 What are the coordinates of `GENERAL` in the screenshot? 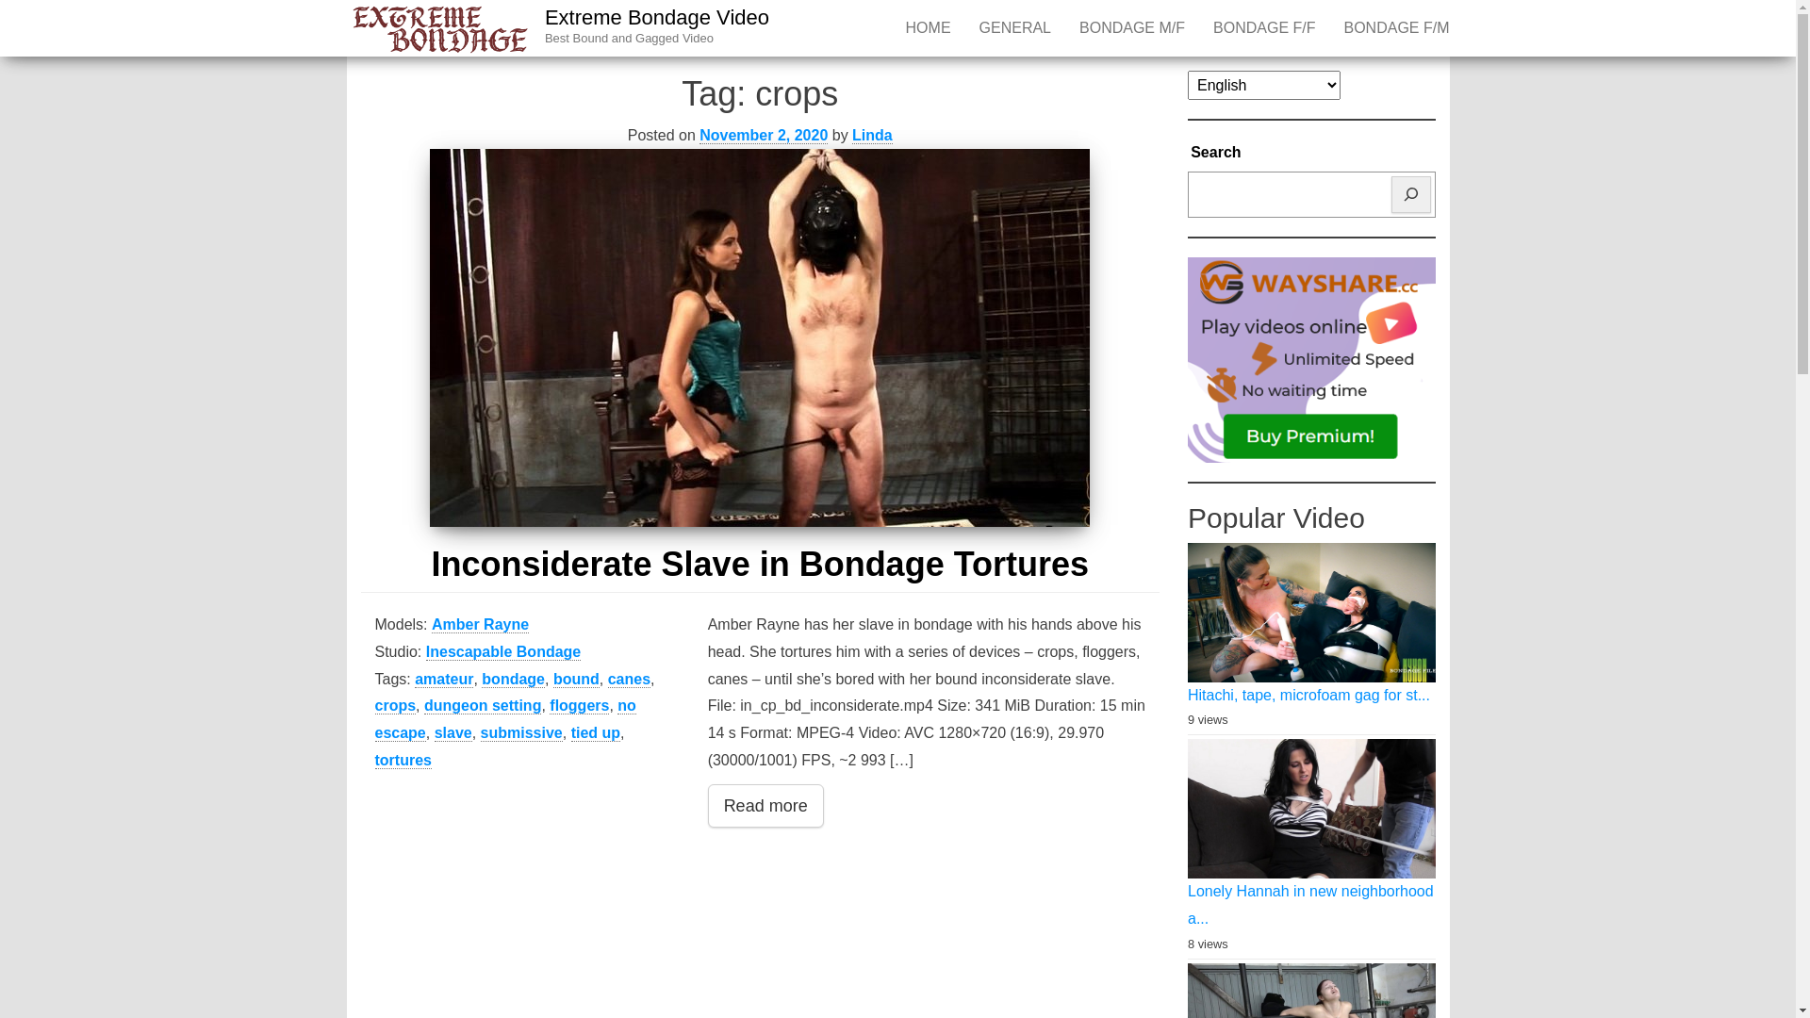 It's located at (1015, 28).